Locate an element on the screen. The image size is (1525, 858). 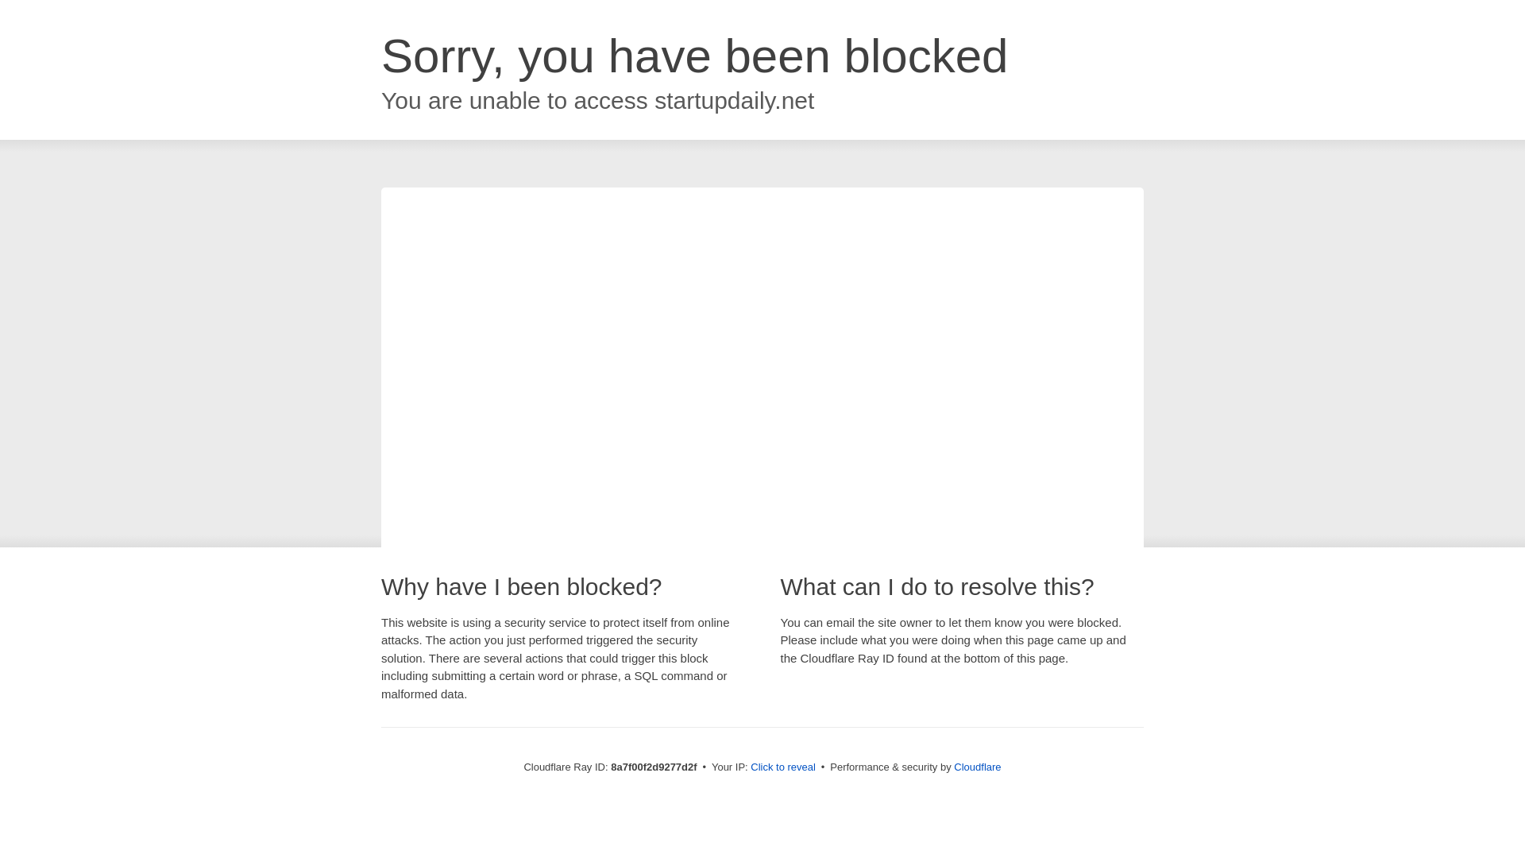
Cloudflare is located at coordinates (977, 767).